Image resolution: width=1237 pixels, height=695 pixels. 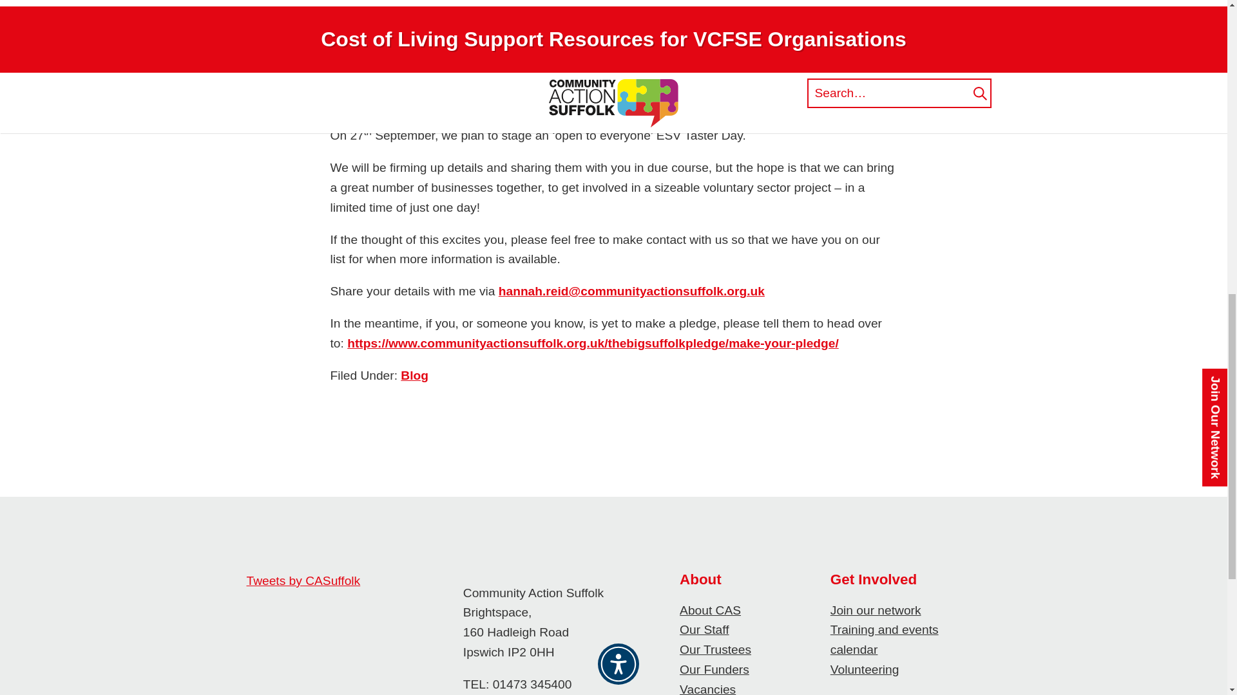 I want to click on Vacancies, so click(x=707, y=689).